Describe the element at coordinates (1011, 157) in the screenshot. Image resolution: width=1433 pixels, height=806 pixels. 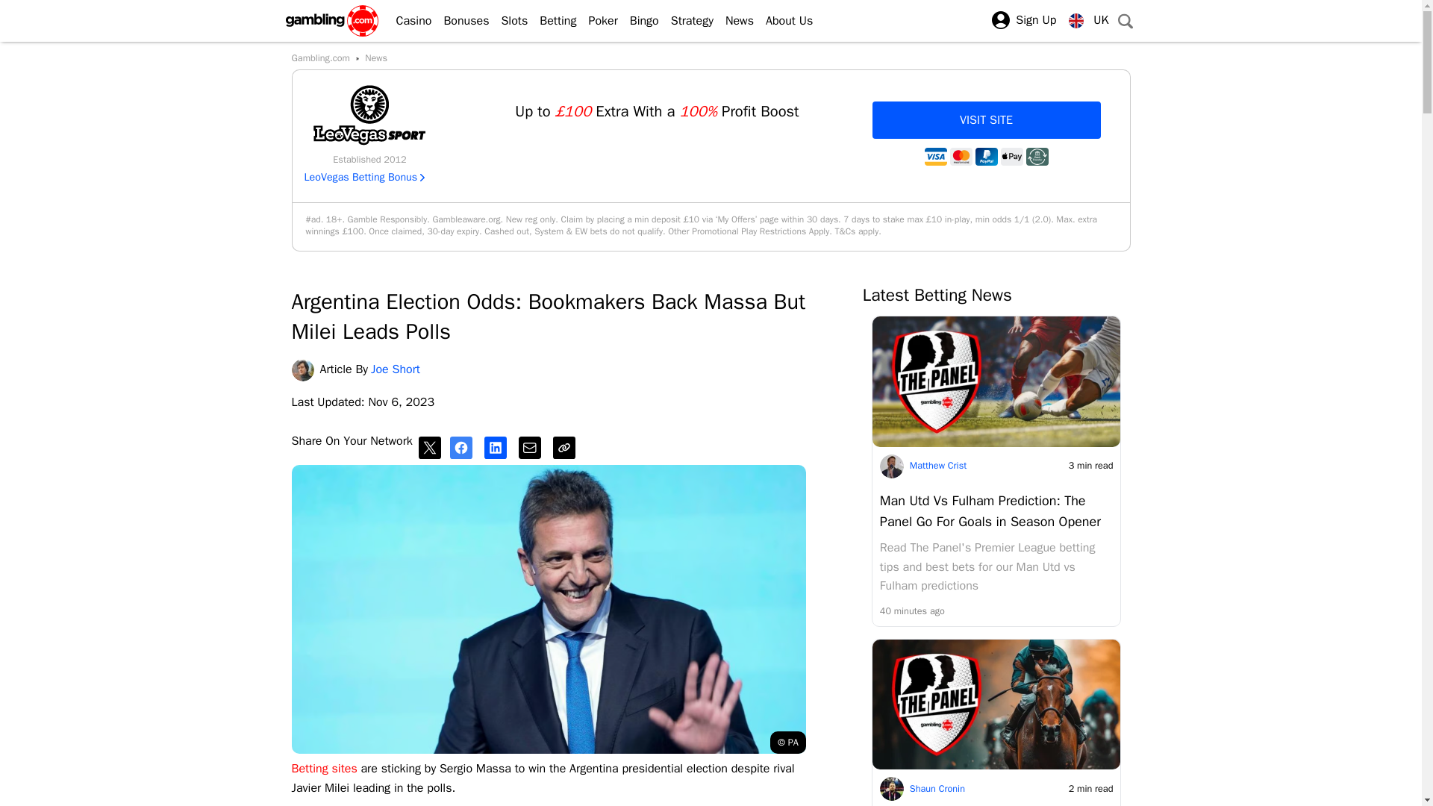
I see `Apple Pay` at that location.